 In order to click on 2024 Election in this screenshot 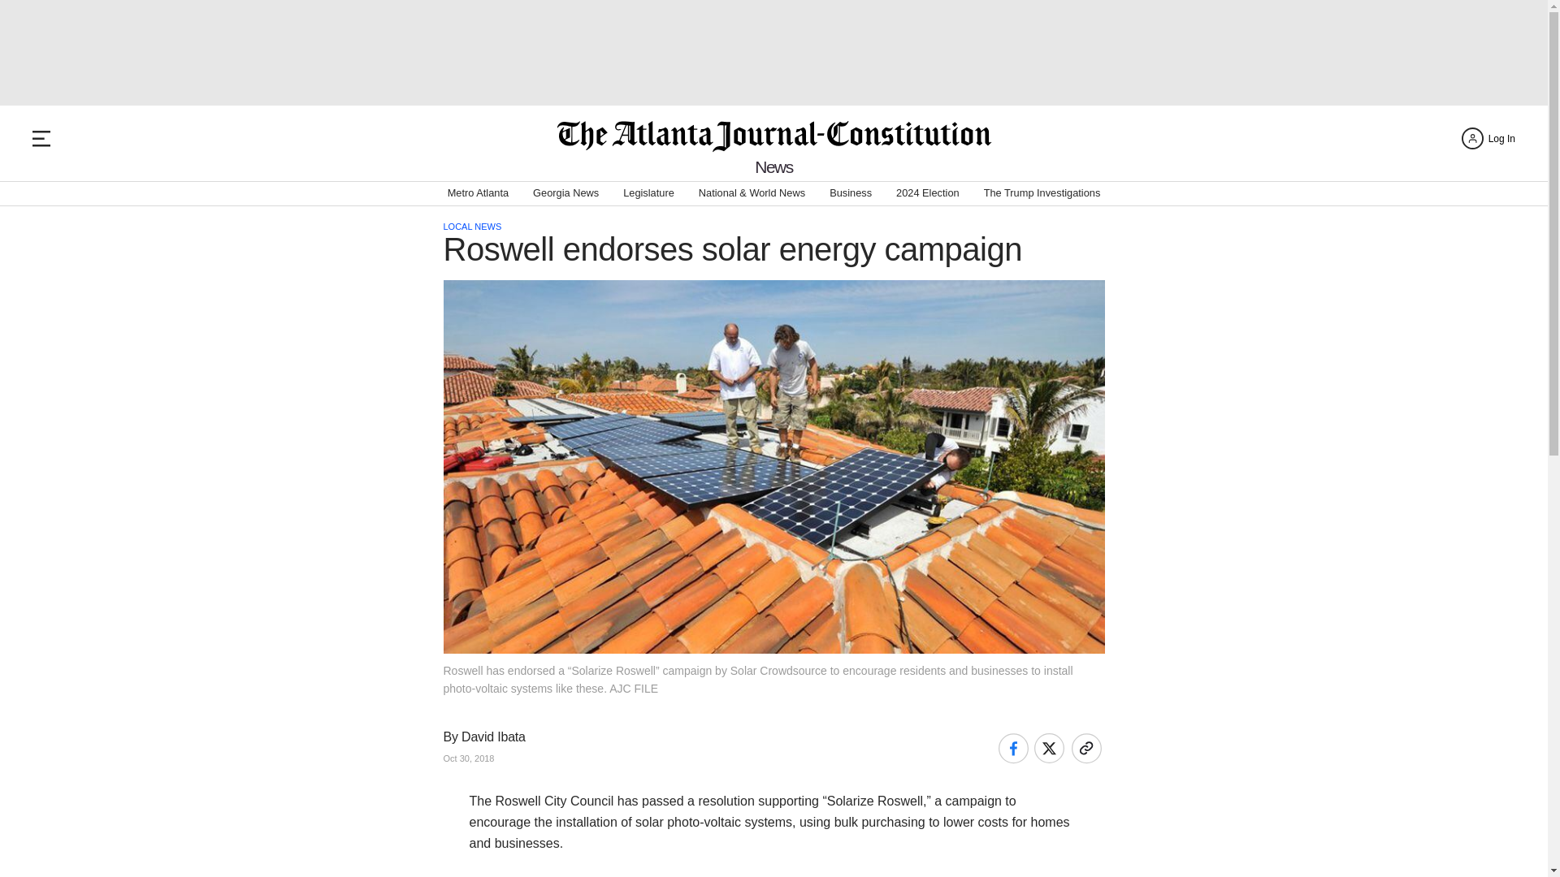, I will do `click(927, 193)`.